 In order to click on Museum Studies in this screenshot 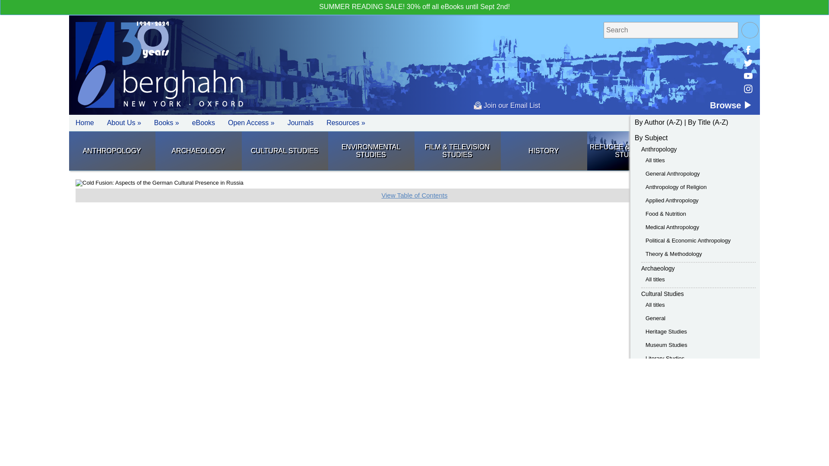, I will do `click(666, 344)`.